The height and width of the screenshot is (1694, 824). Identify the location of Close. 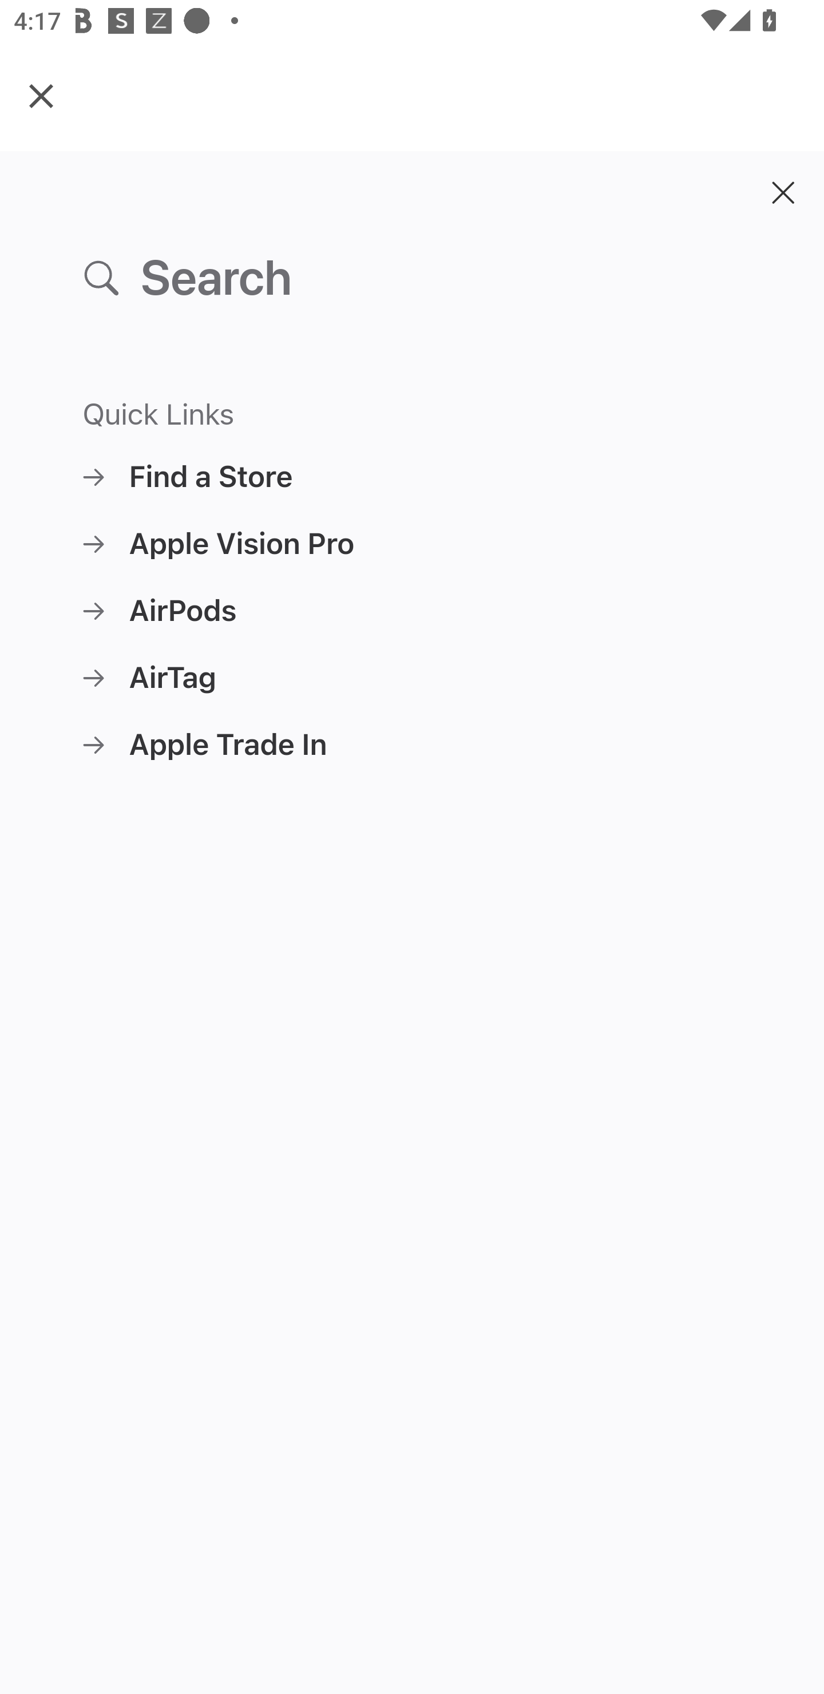
(783, 192).